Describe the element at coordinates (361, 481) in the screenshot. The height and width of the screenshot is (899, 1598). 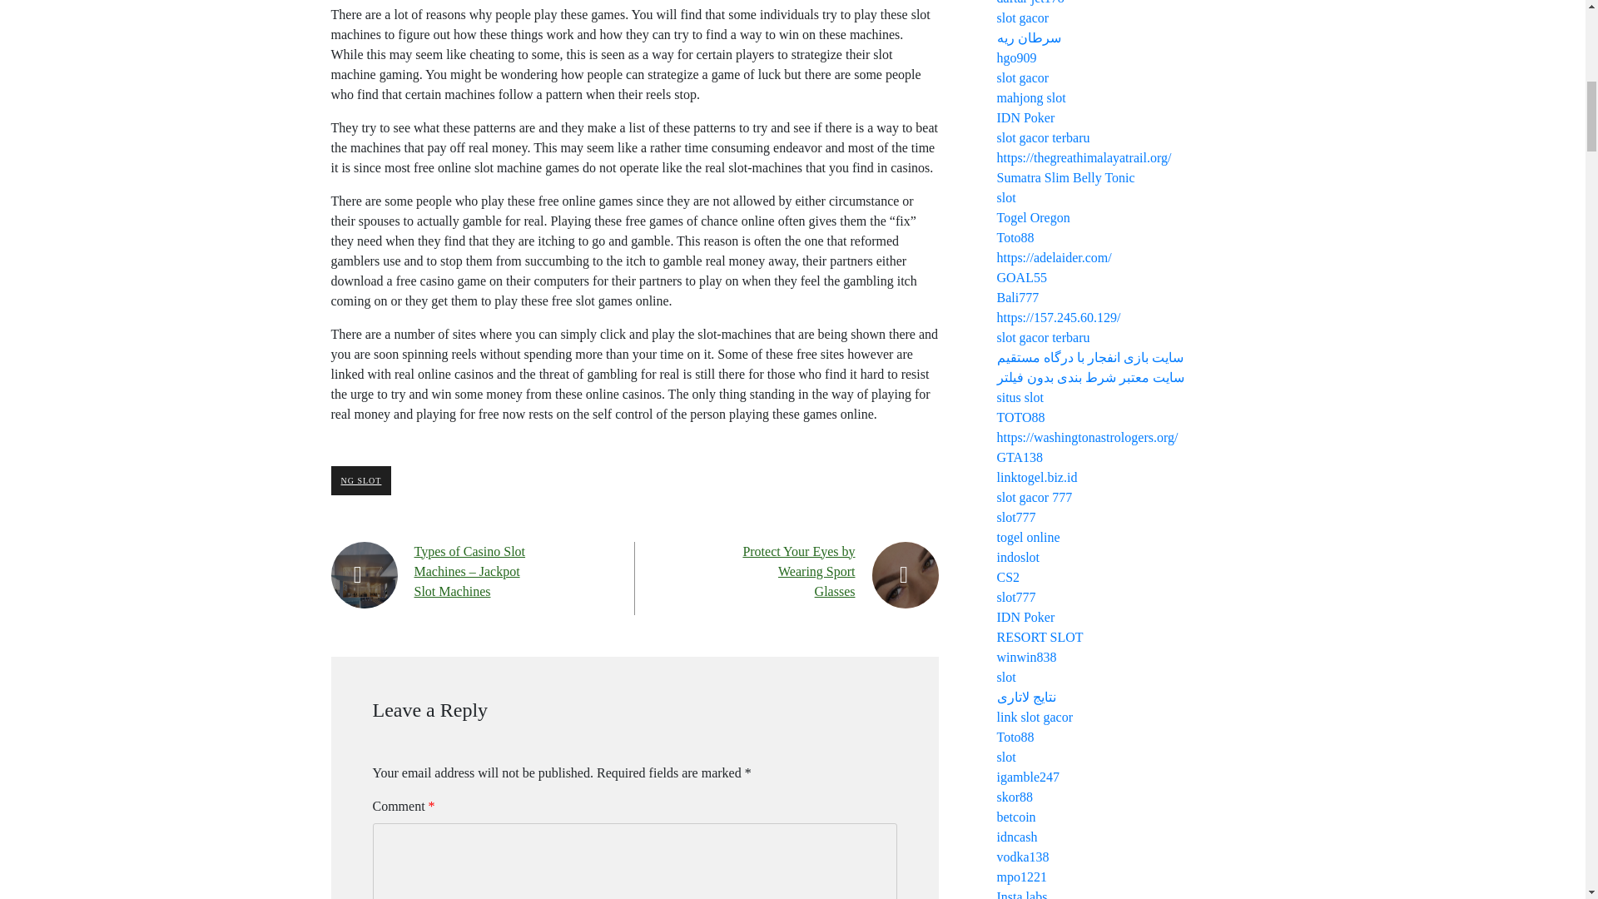
I see `NG SLOT` at that location.